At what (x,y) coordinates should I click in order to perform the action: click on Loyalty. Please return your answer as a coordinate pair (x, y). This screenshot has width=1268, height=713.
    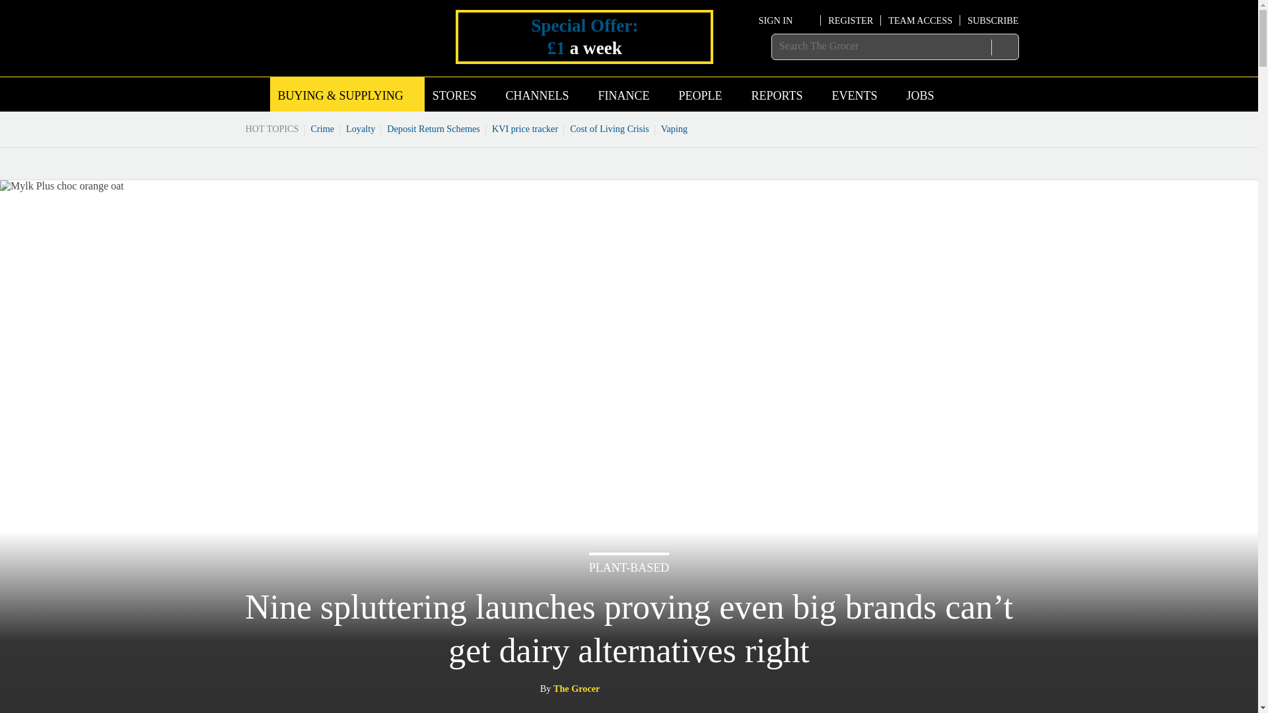
    Looking at the image, I should click on (361, 128).